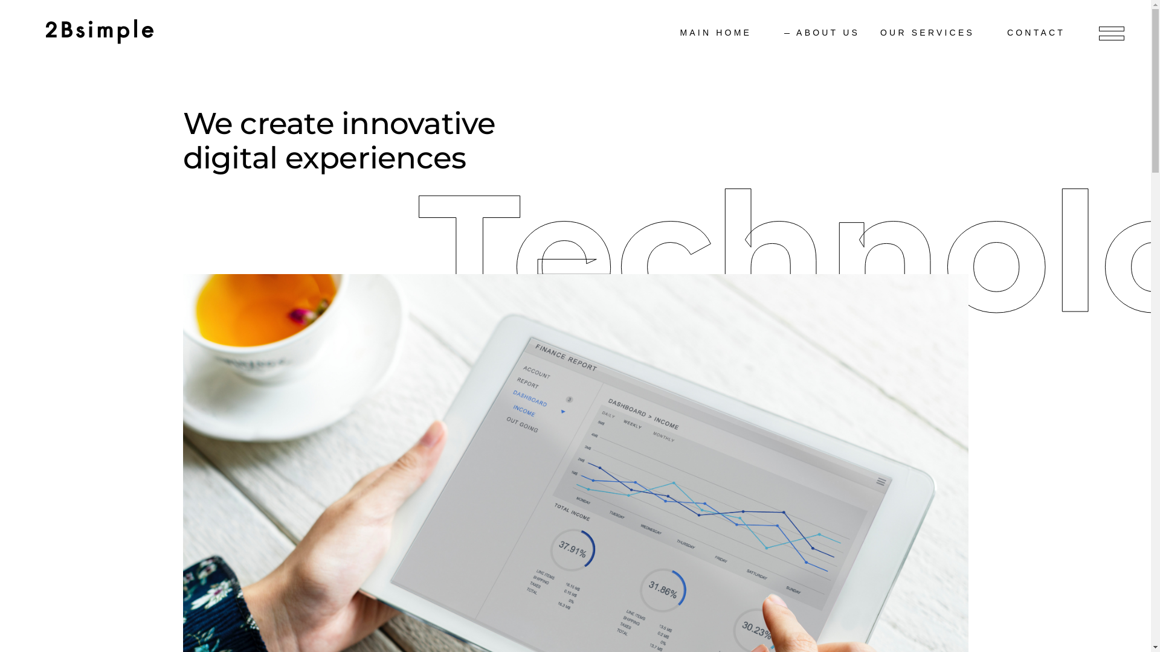 The height and width of the screenshot is (652, 1160). I want to click on MAIN HOME, so click(721, 33).